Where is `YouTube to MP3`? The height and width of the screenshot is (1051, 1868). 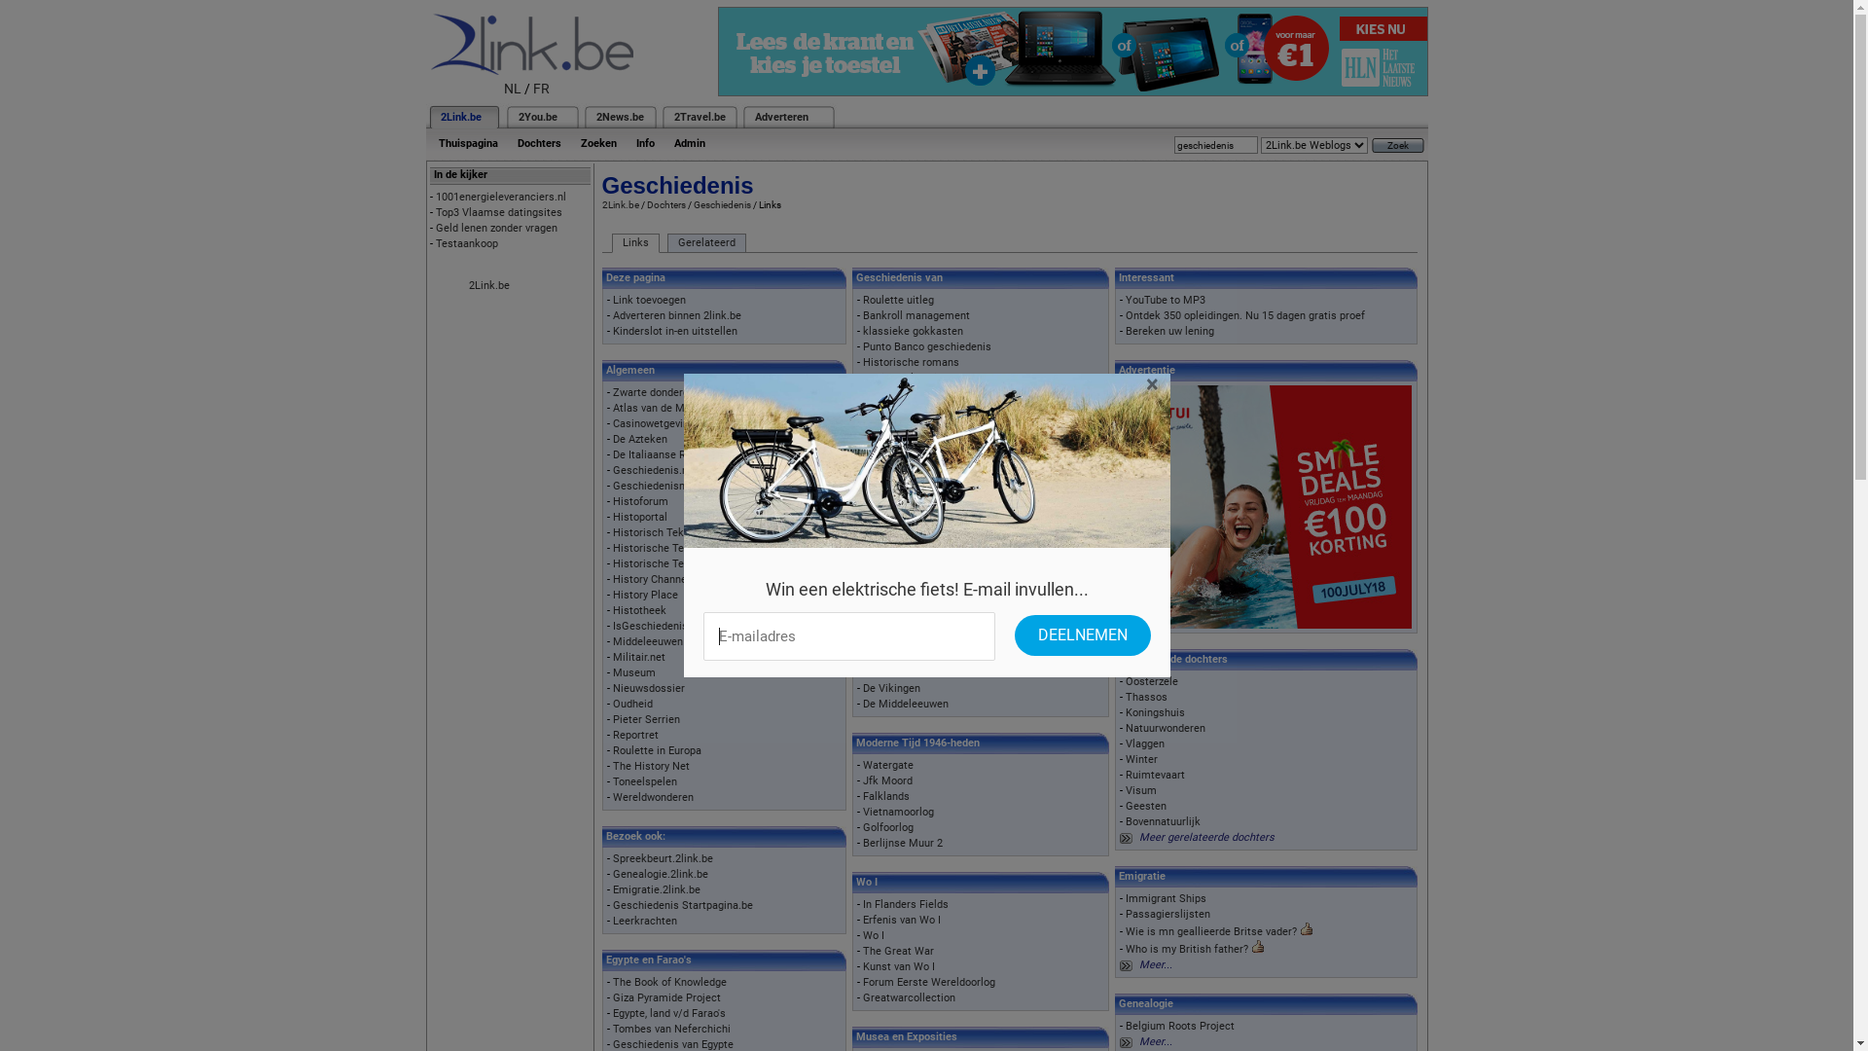 YouTube to MP3 is located at coordinates (1166, 300).